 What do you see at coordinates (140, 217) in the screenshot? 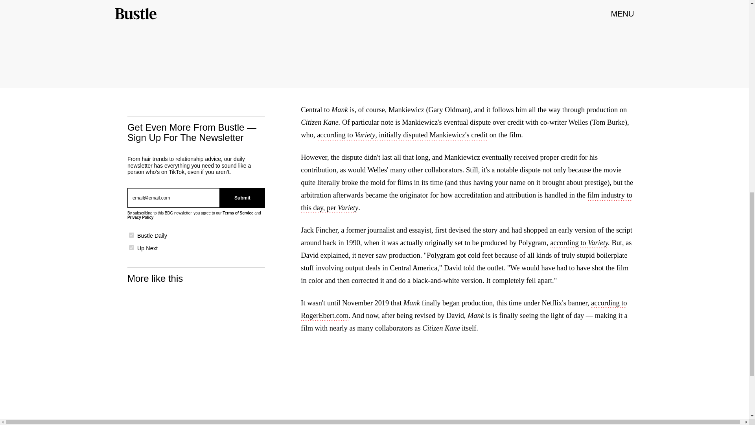
I see `Privacy Policy` at bounding box center [140, 217].